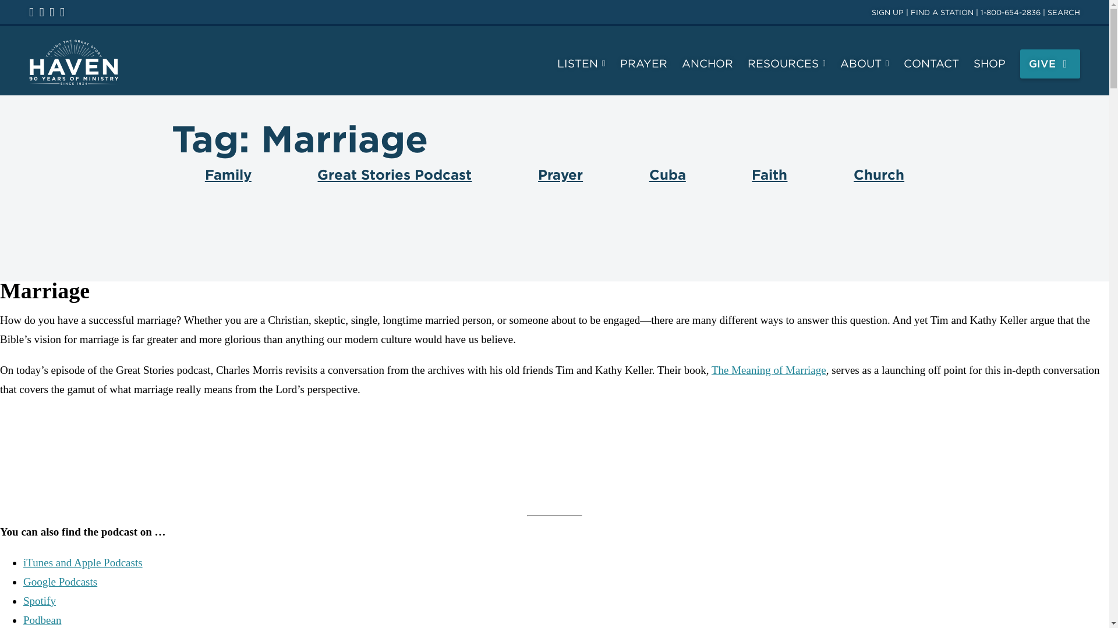 The height and width of the screenshot is (628, 1118). What do you see at coordinates (644, 64) in the screenshot?
I see `PRAYER` at bounding box center [644, 64].